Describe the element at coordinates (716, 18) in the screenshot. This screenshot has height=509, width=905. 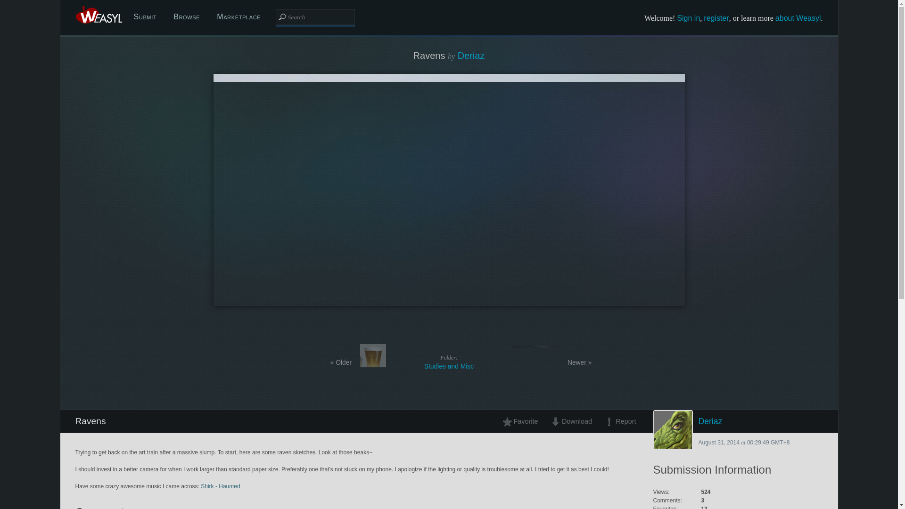
I see `register` at that location.